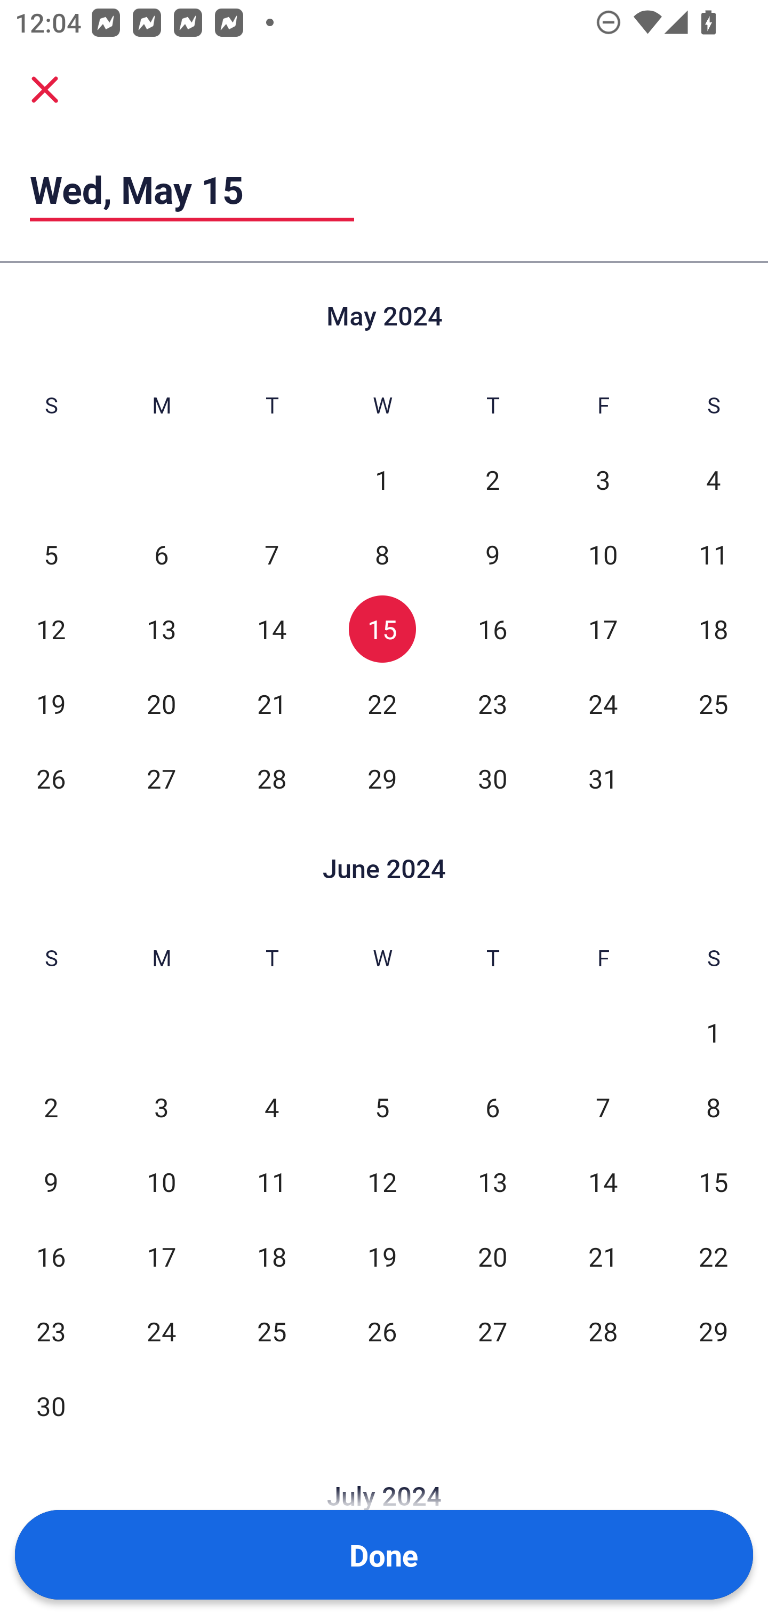 This screenshot has height=1622, width=768. I want to click on 7 Fri, Jun 7, Not Selected, so click(603, 1108).